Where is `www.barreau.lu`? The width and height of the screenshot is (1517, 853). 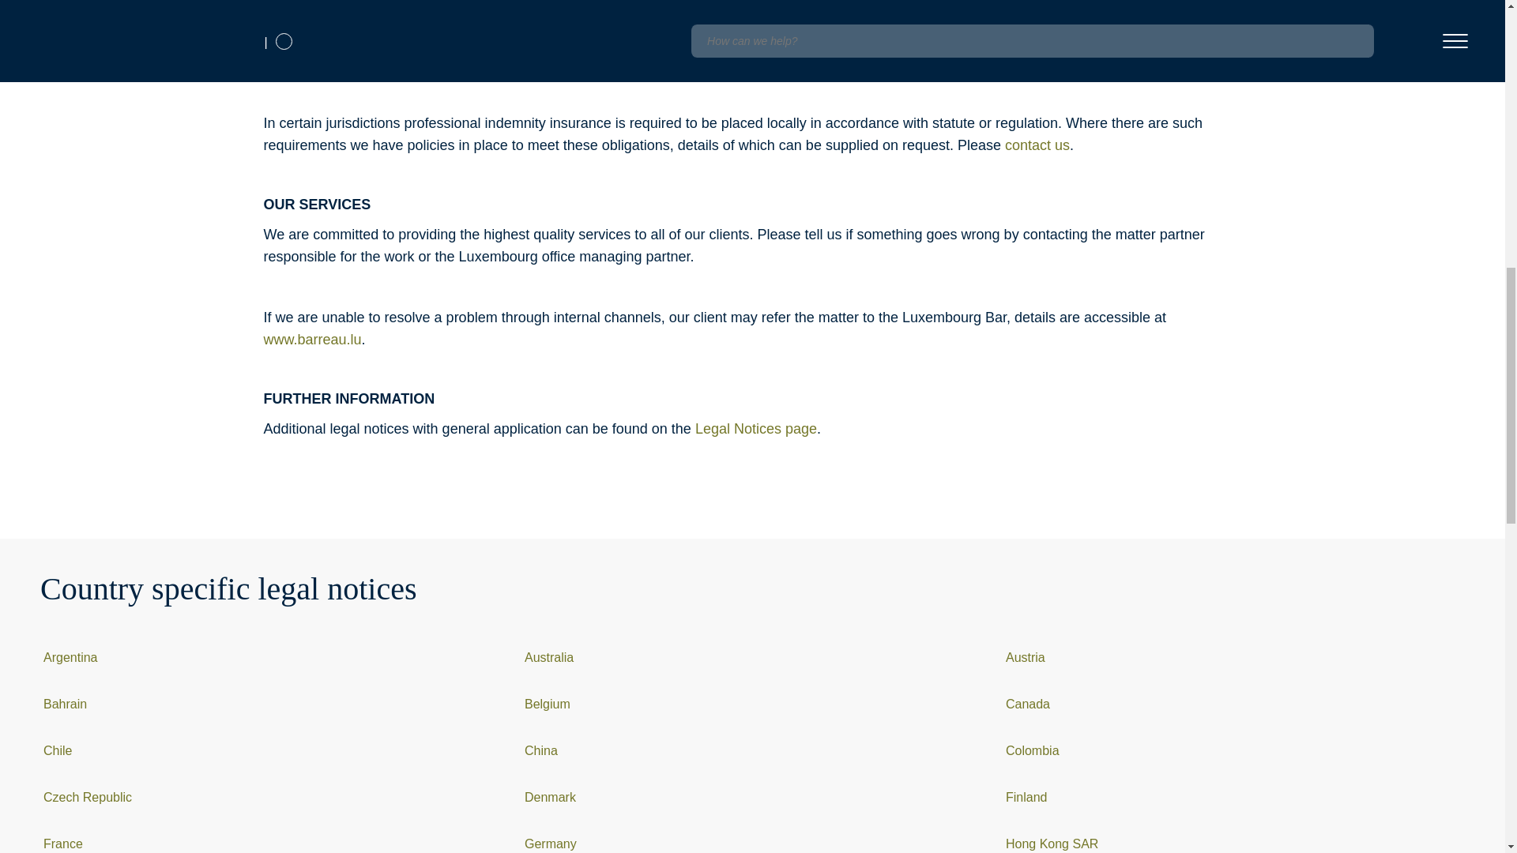 www.barreau.lu is located at coordinates (311, 340).